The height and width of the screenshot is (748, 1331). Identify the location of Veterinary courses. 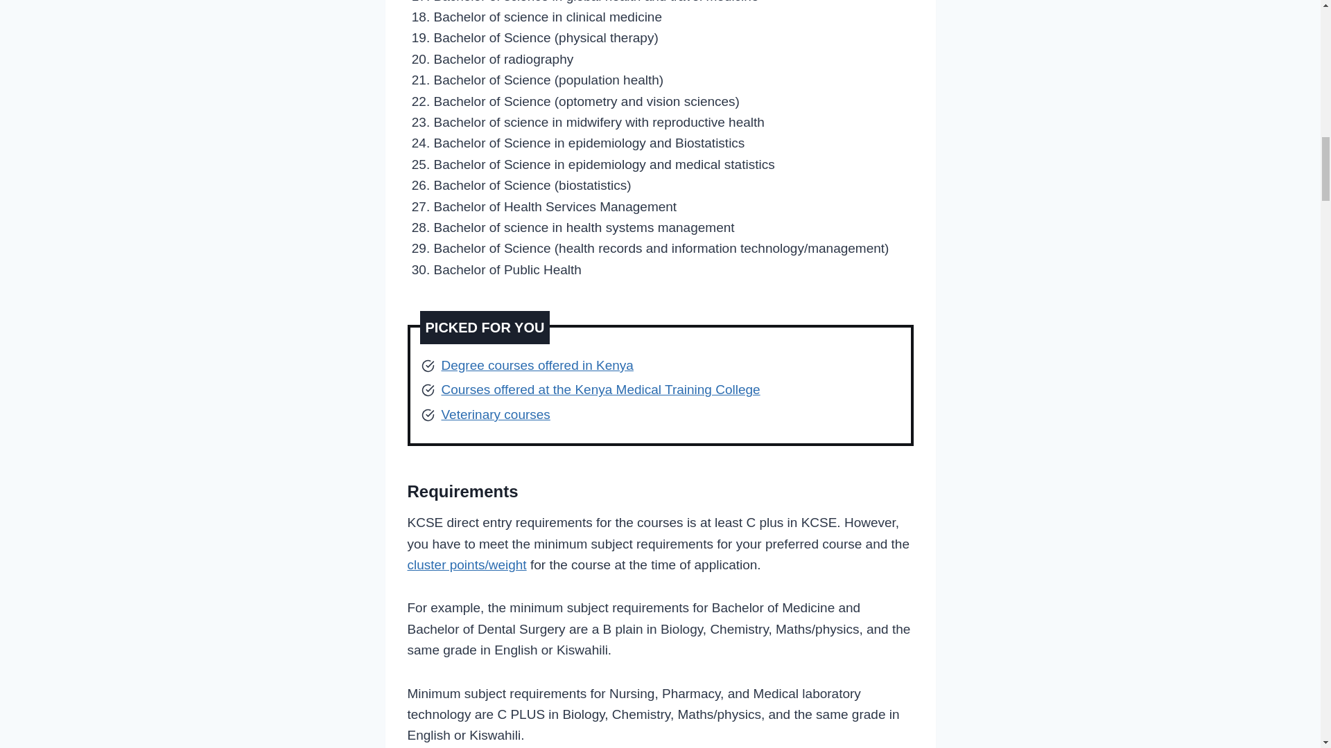
(495, 414).